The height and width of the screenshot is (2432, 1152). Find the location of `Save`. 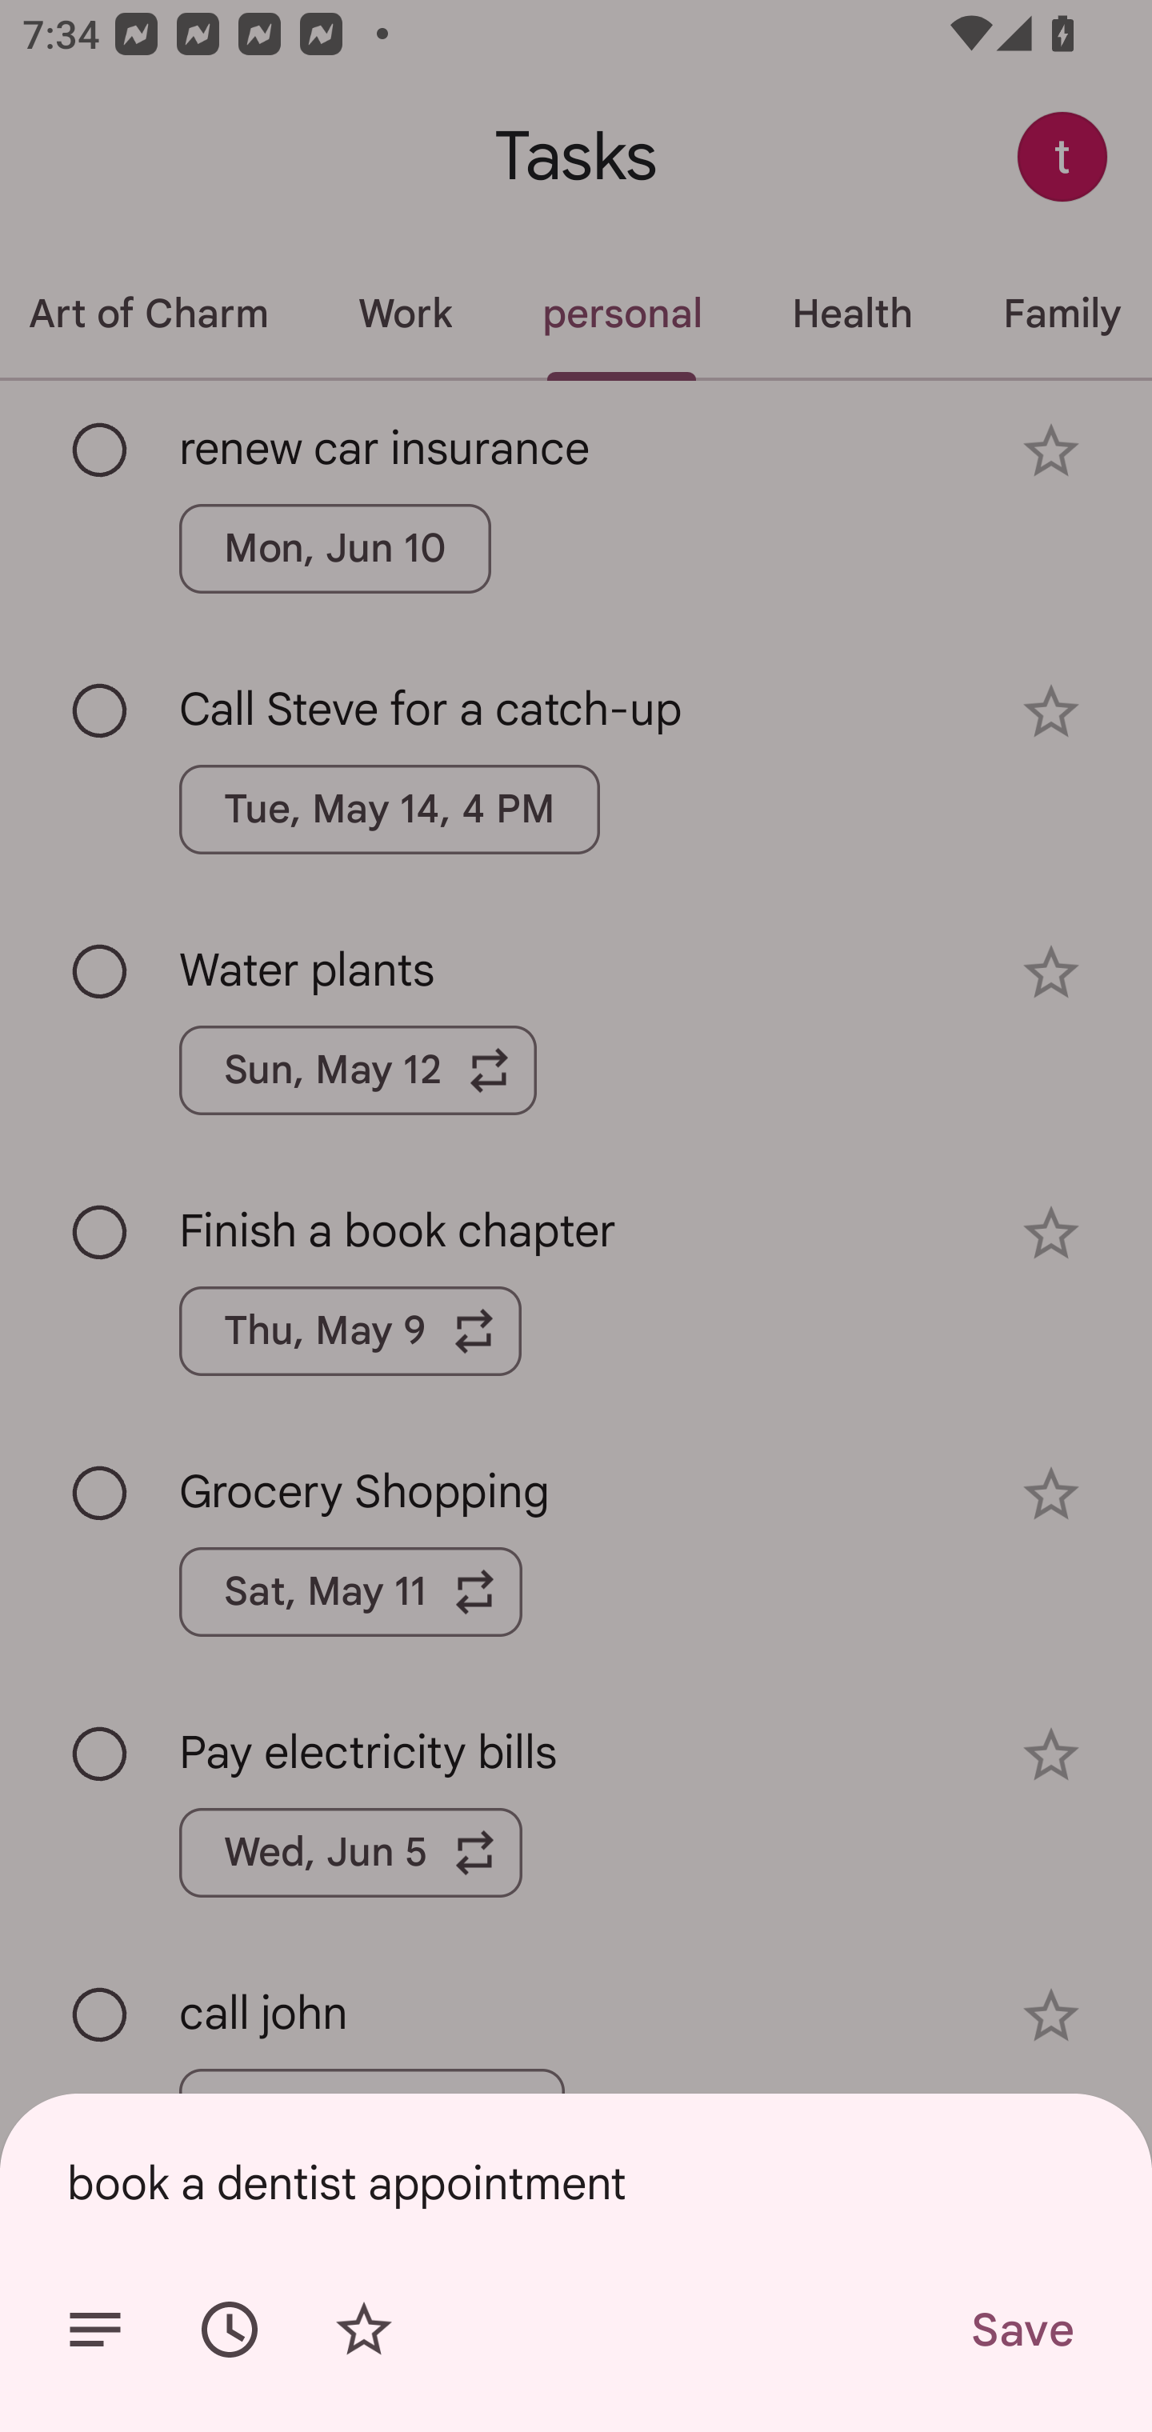

Save is located at coordinates (1021, 2330).